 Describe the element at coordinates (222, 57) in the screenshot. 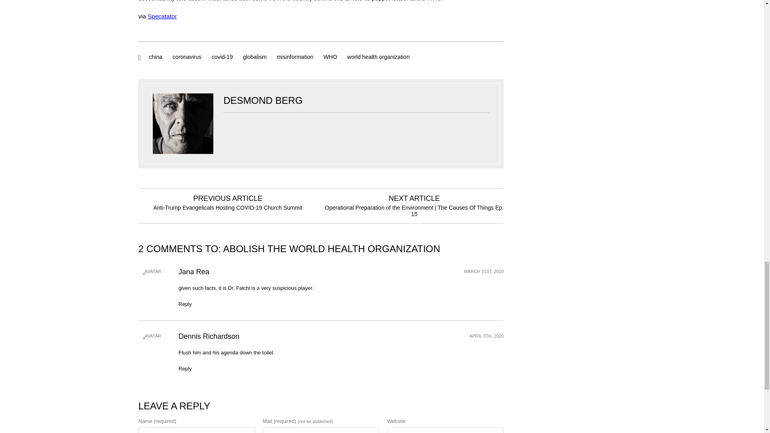

I see `covid-19` at that location.